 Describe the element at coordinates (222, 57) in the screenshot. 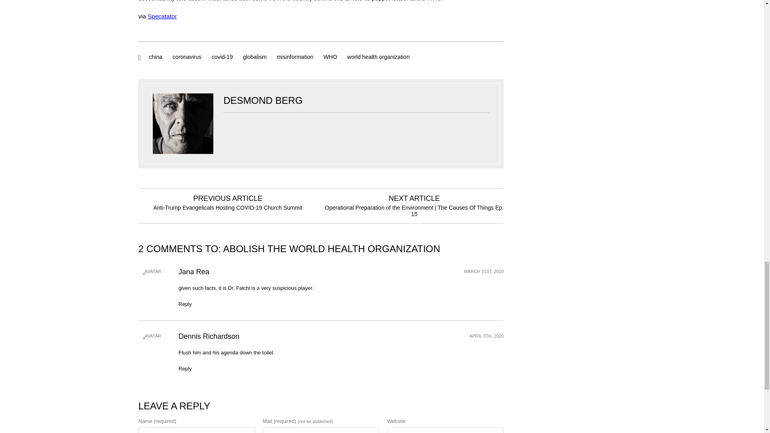

I see `covid-19` at that location.